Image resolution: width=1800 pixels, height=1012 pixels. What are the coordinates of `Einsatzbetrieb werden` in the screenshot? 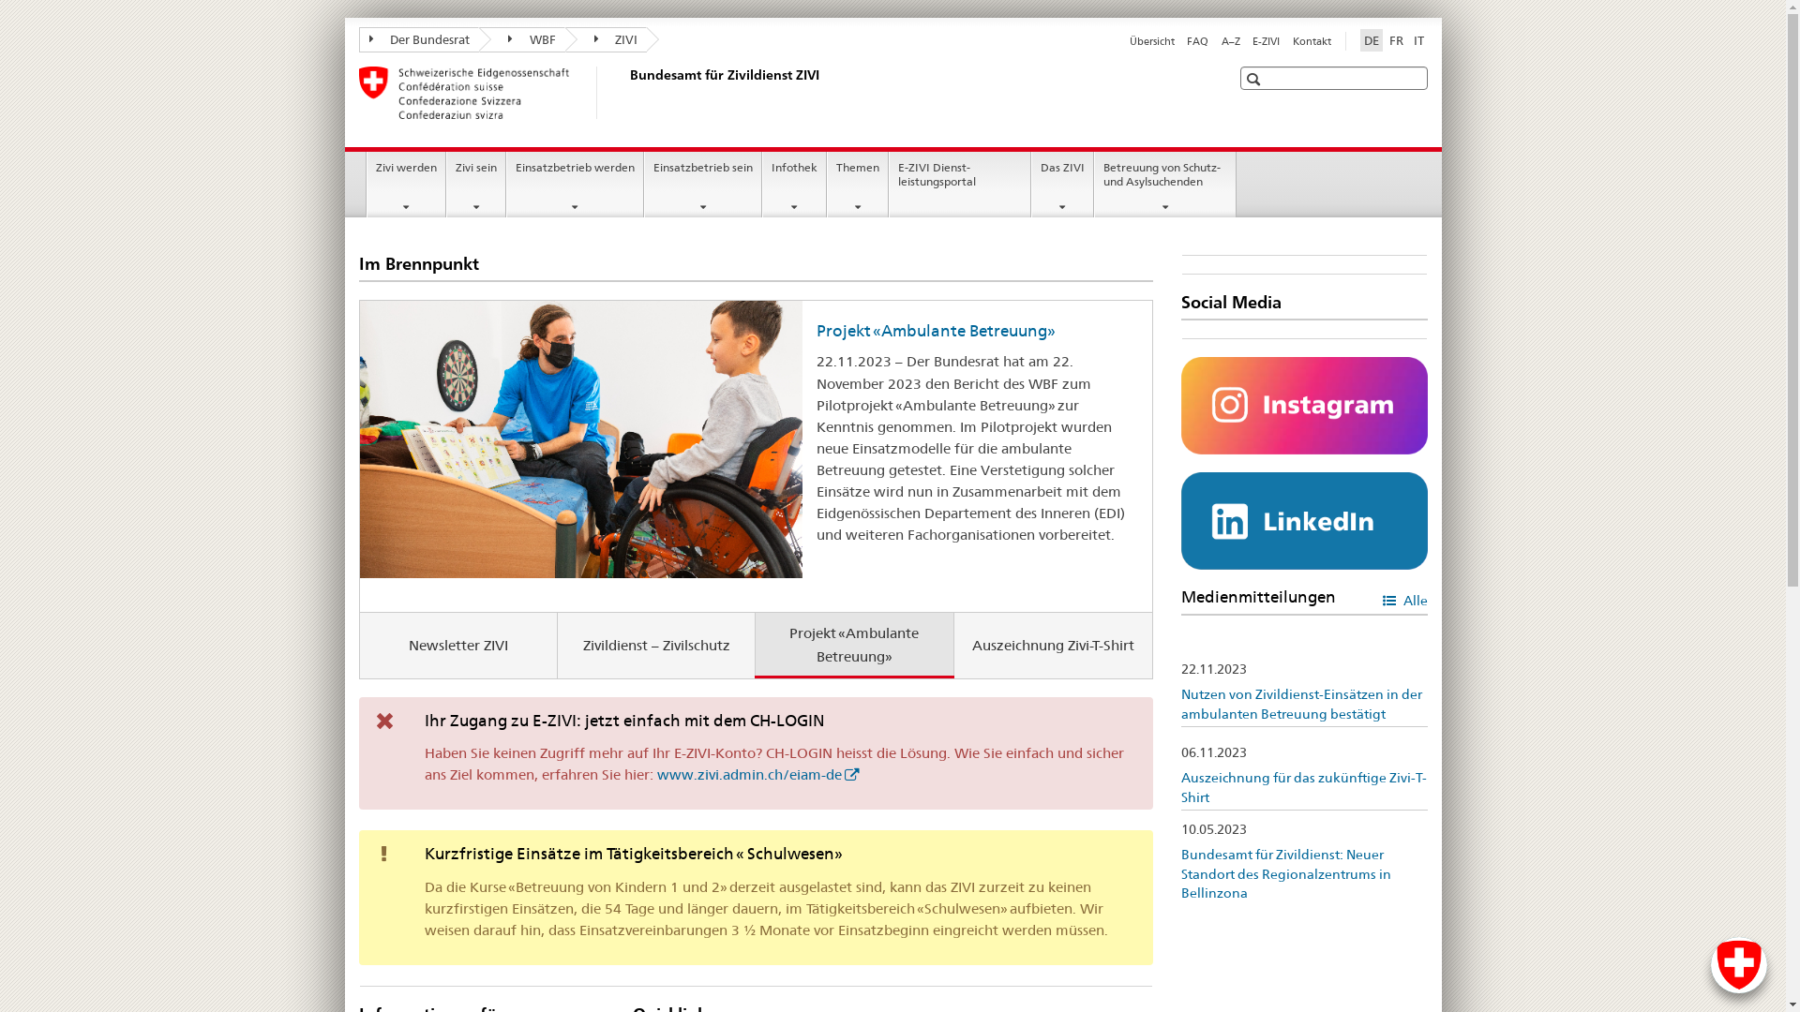 It's located at (576, 185).